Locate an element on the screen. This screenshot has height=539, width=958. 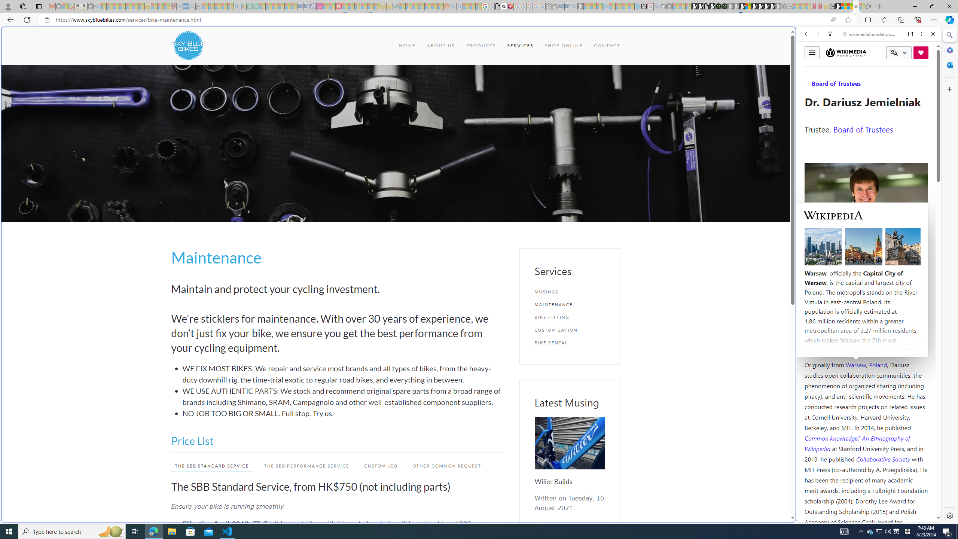
OTHER COMMON REQUEST is located at coordinates (443, 466).